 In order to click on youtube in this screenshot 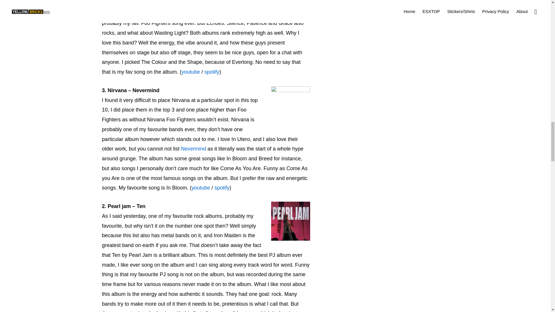, I will do `click(190, 72)`.